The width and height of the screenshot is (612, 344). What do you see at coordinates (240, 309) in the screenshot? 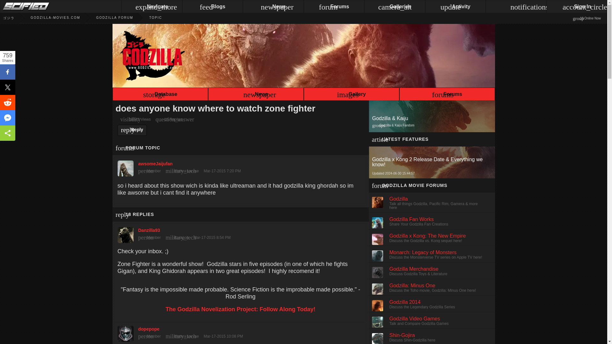
I see `The Godzilla Novelization Project: Follow Along Today!` at bounding box center [240, 309].